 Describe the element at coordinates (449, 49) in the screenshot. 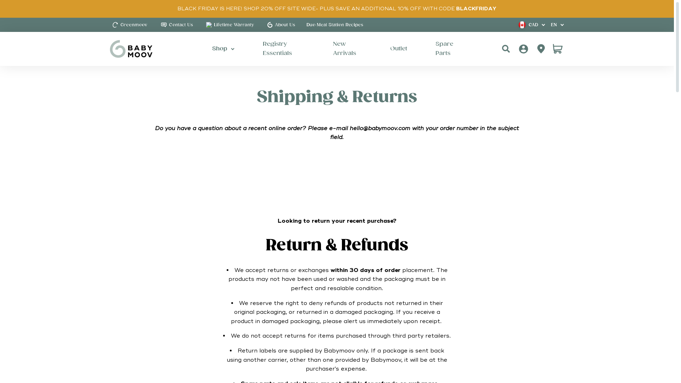

I see `Spare Parts` at that location.